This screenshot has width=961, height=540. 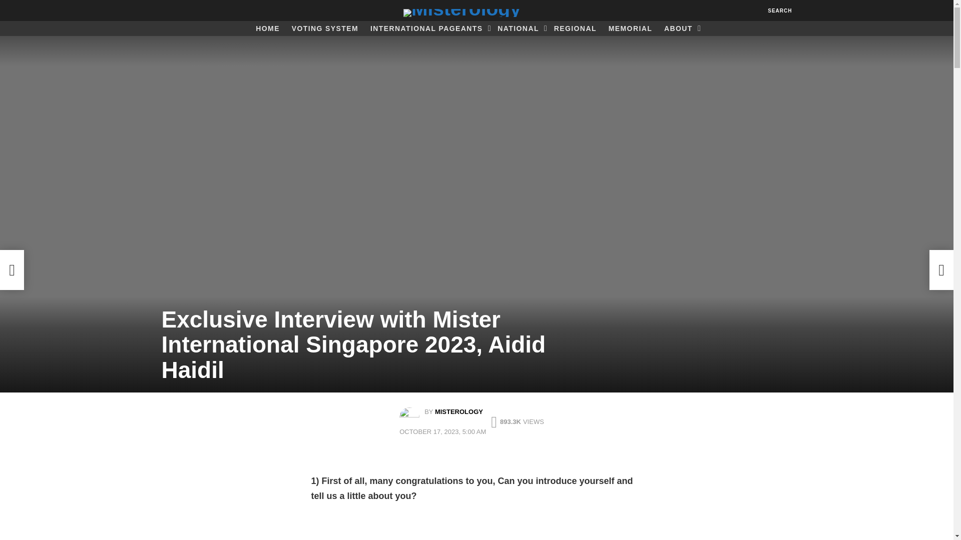 I want to click on ABOUT, so click(x=680, y=28).